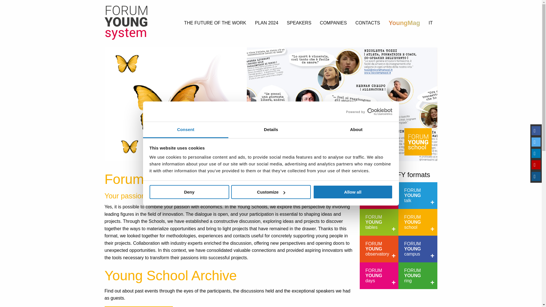  Describe the element at coordinates (418, 276) in the screenshot. I see `Forum Young Ring` at that location.